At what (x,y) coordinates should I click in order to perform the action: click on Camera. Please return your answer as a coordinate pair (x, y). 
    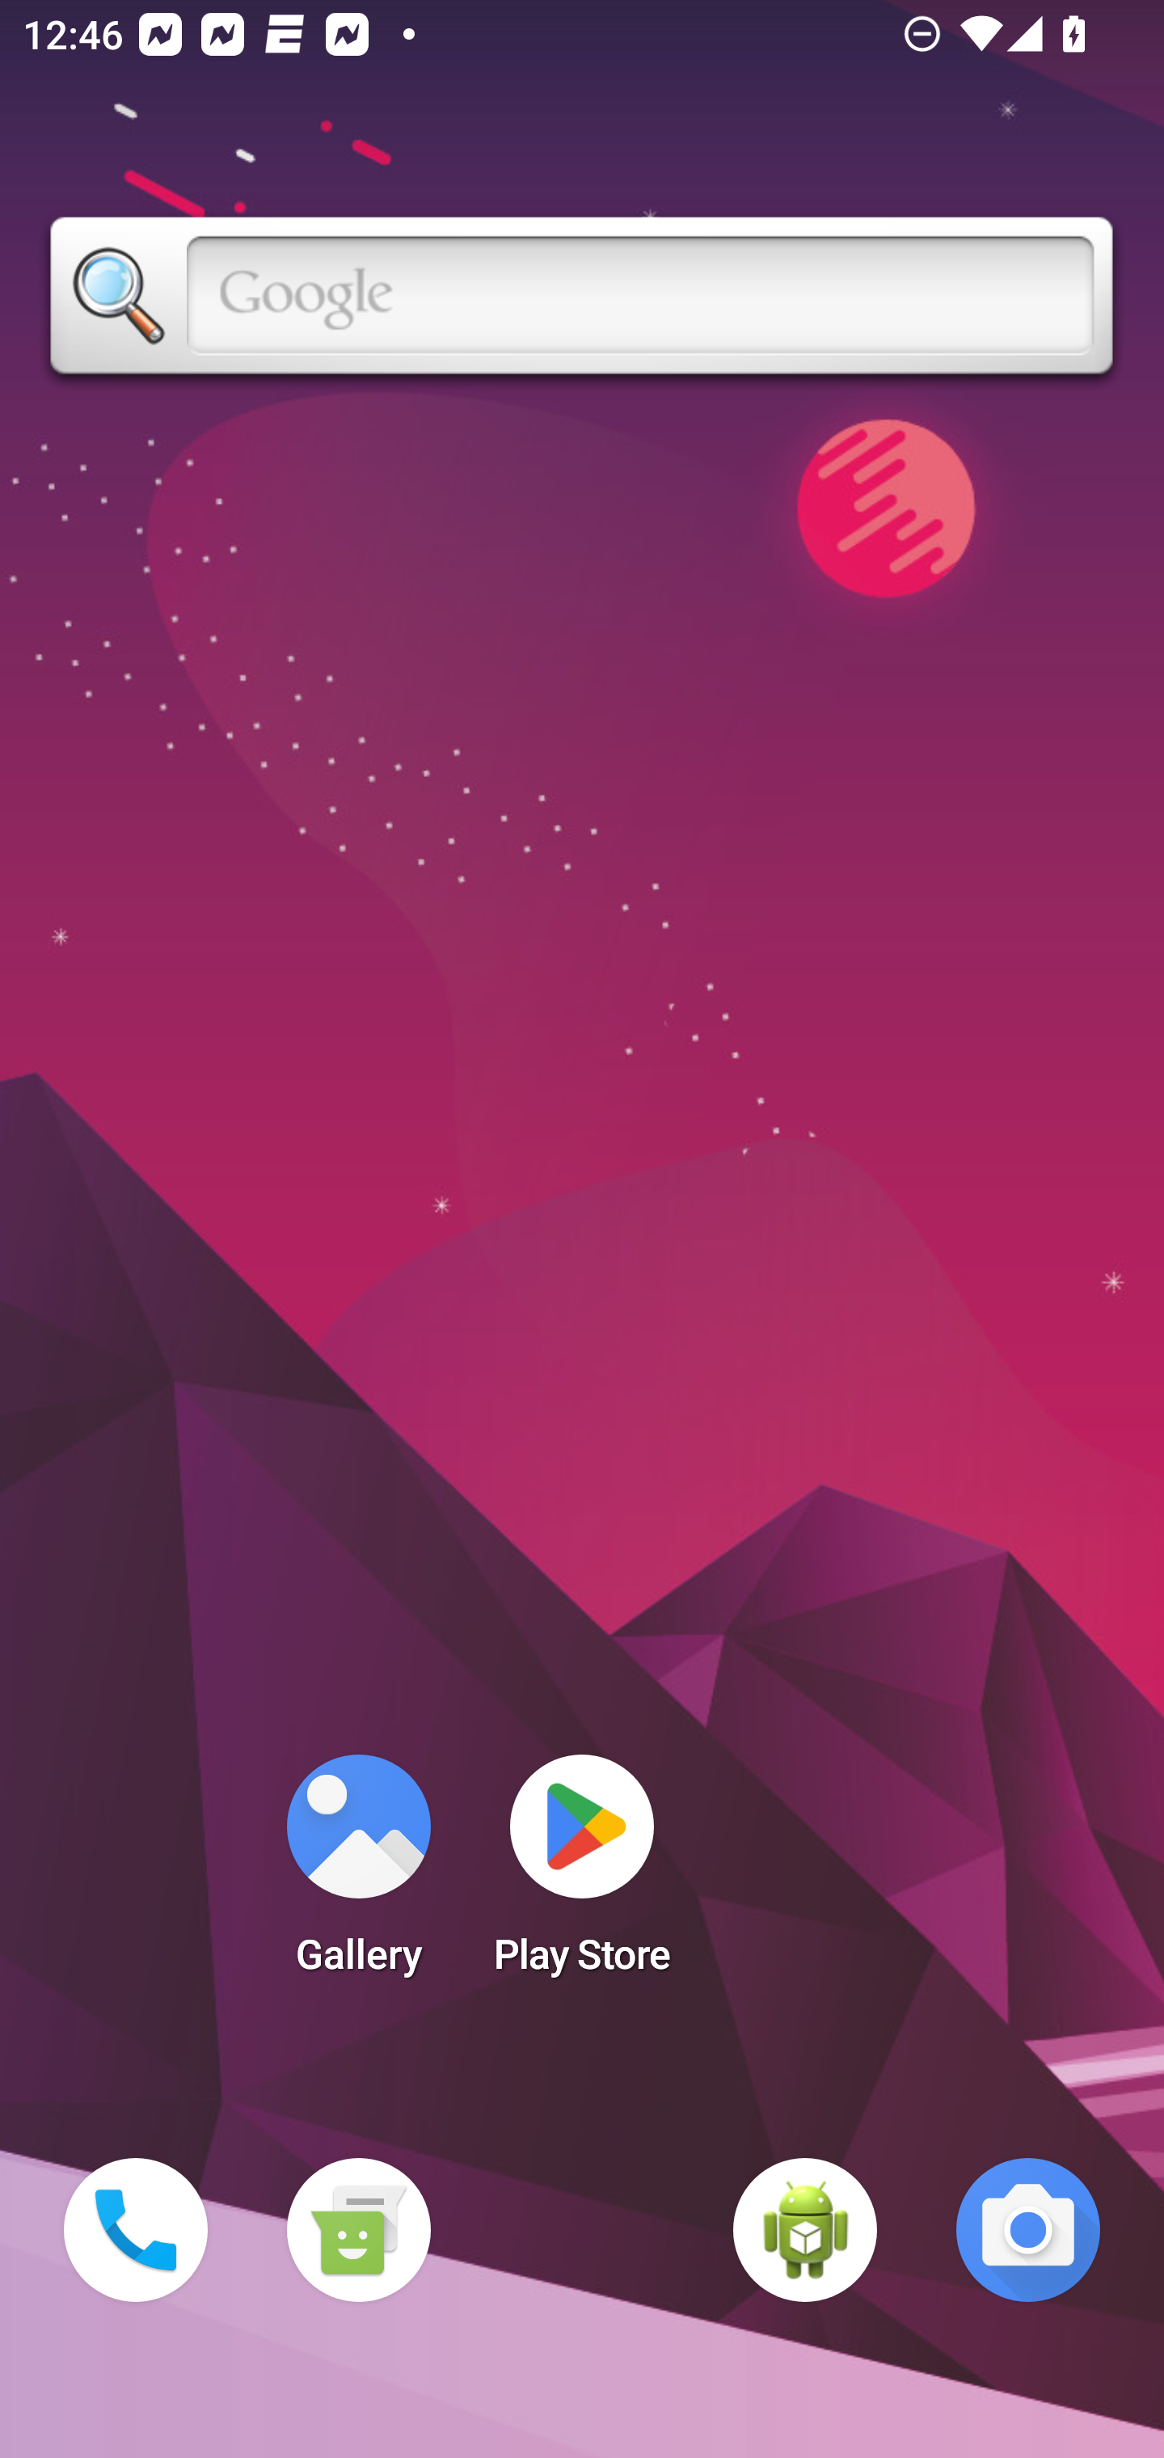
    Looking at the image, I should click on (1028, 2230).